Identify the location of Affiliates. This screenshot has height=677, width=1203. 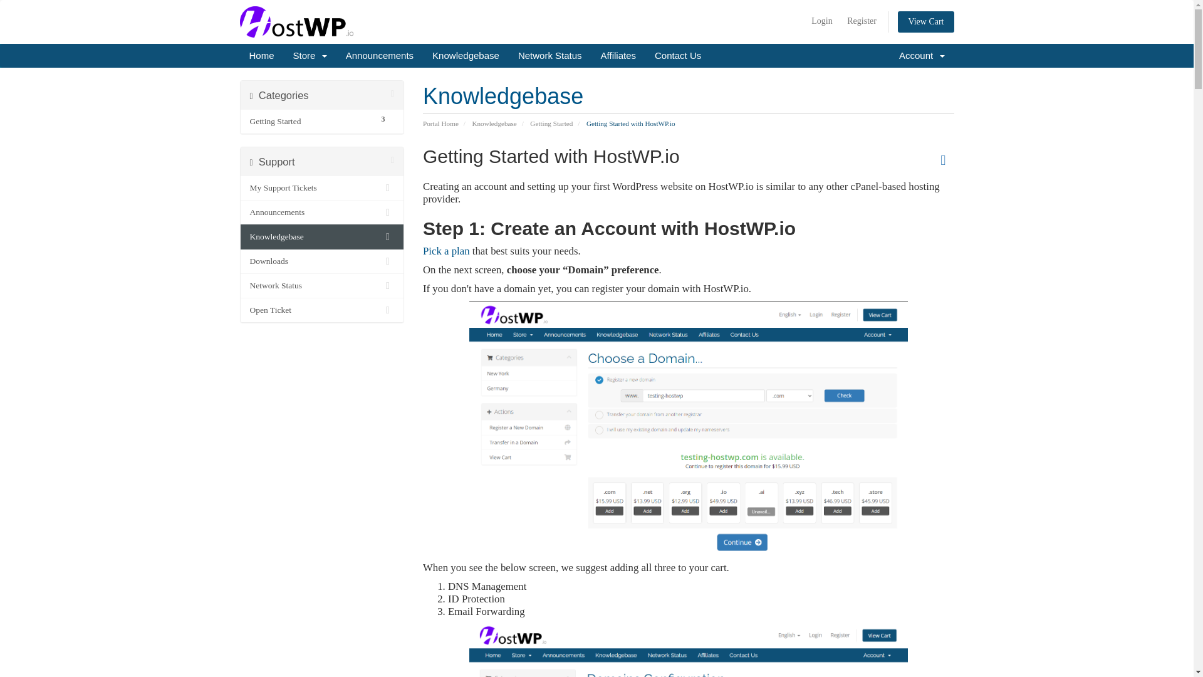
(862, 21).